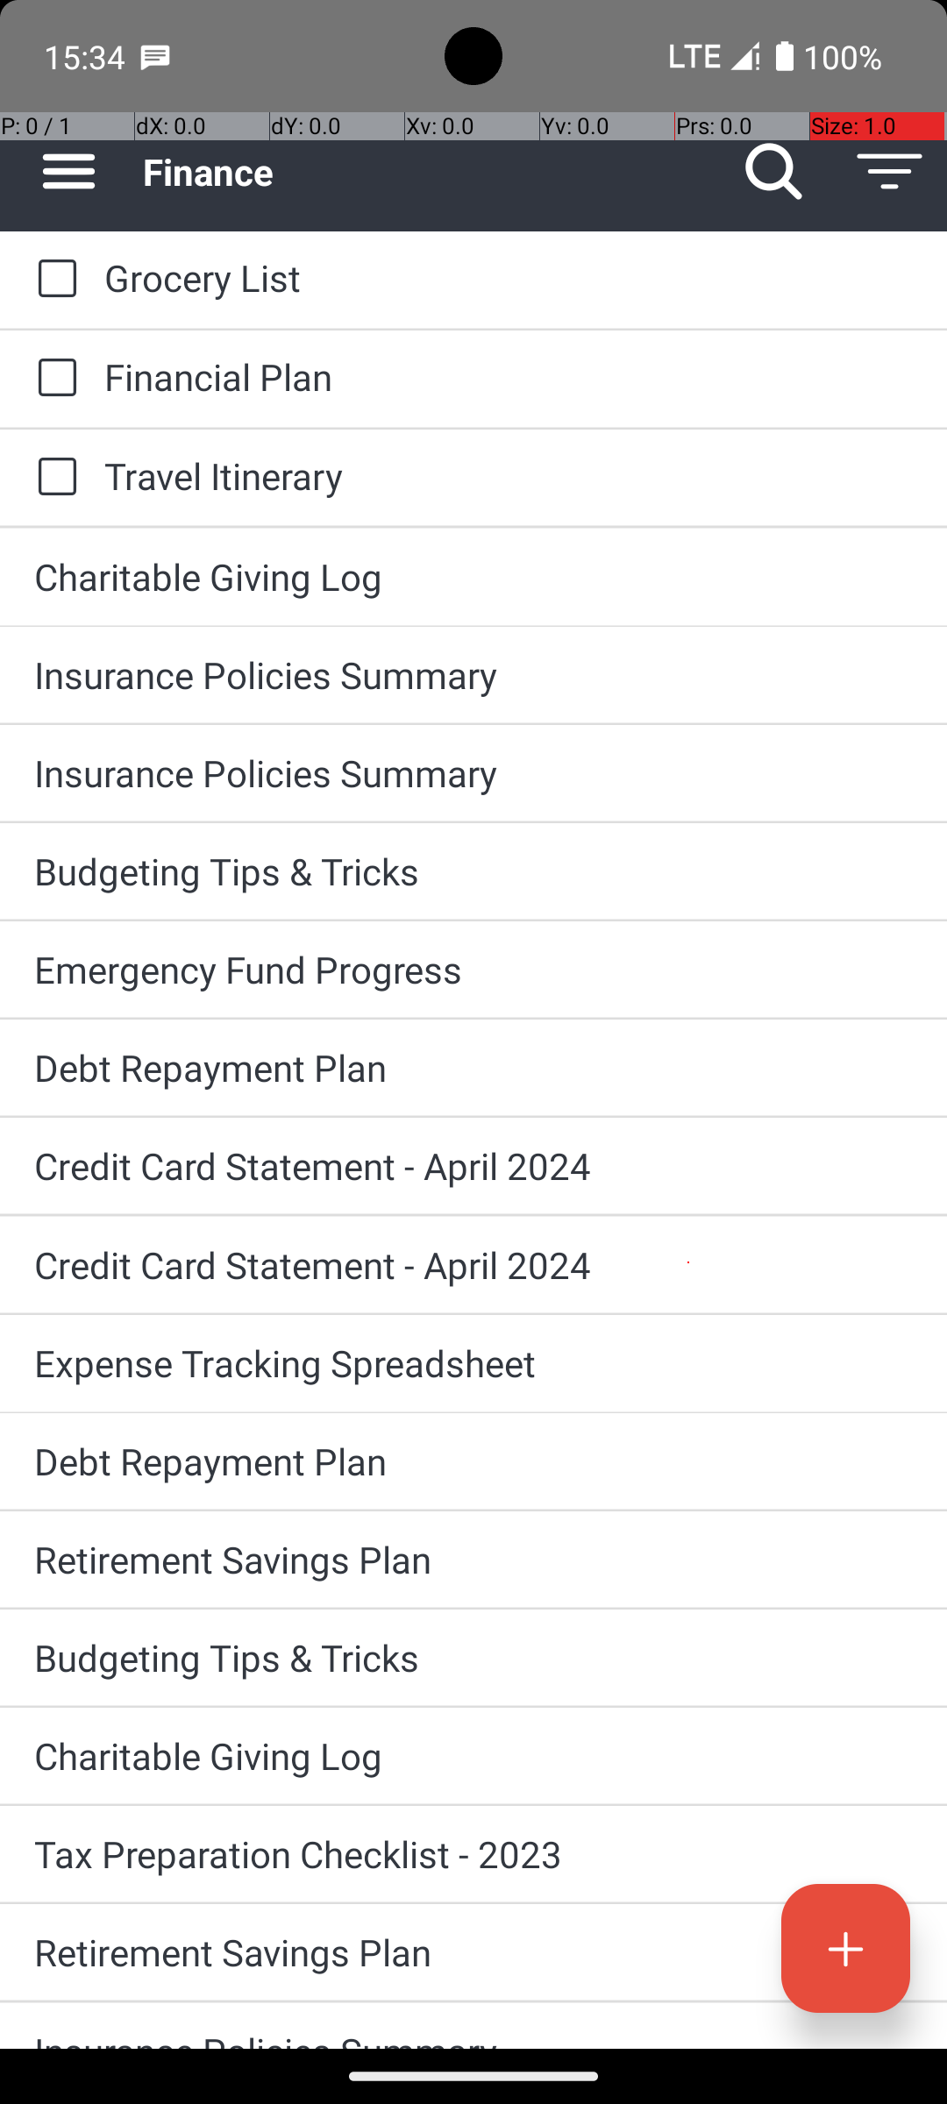  What do you see at coordinates (509, 377) in the screenshot?
I see `Financial Plan` at bounding box center [509, 377].